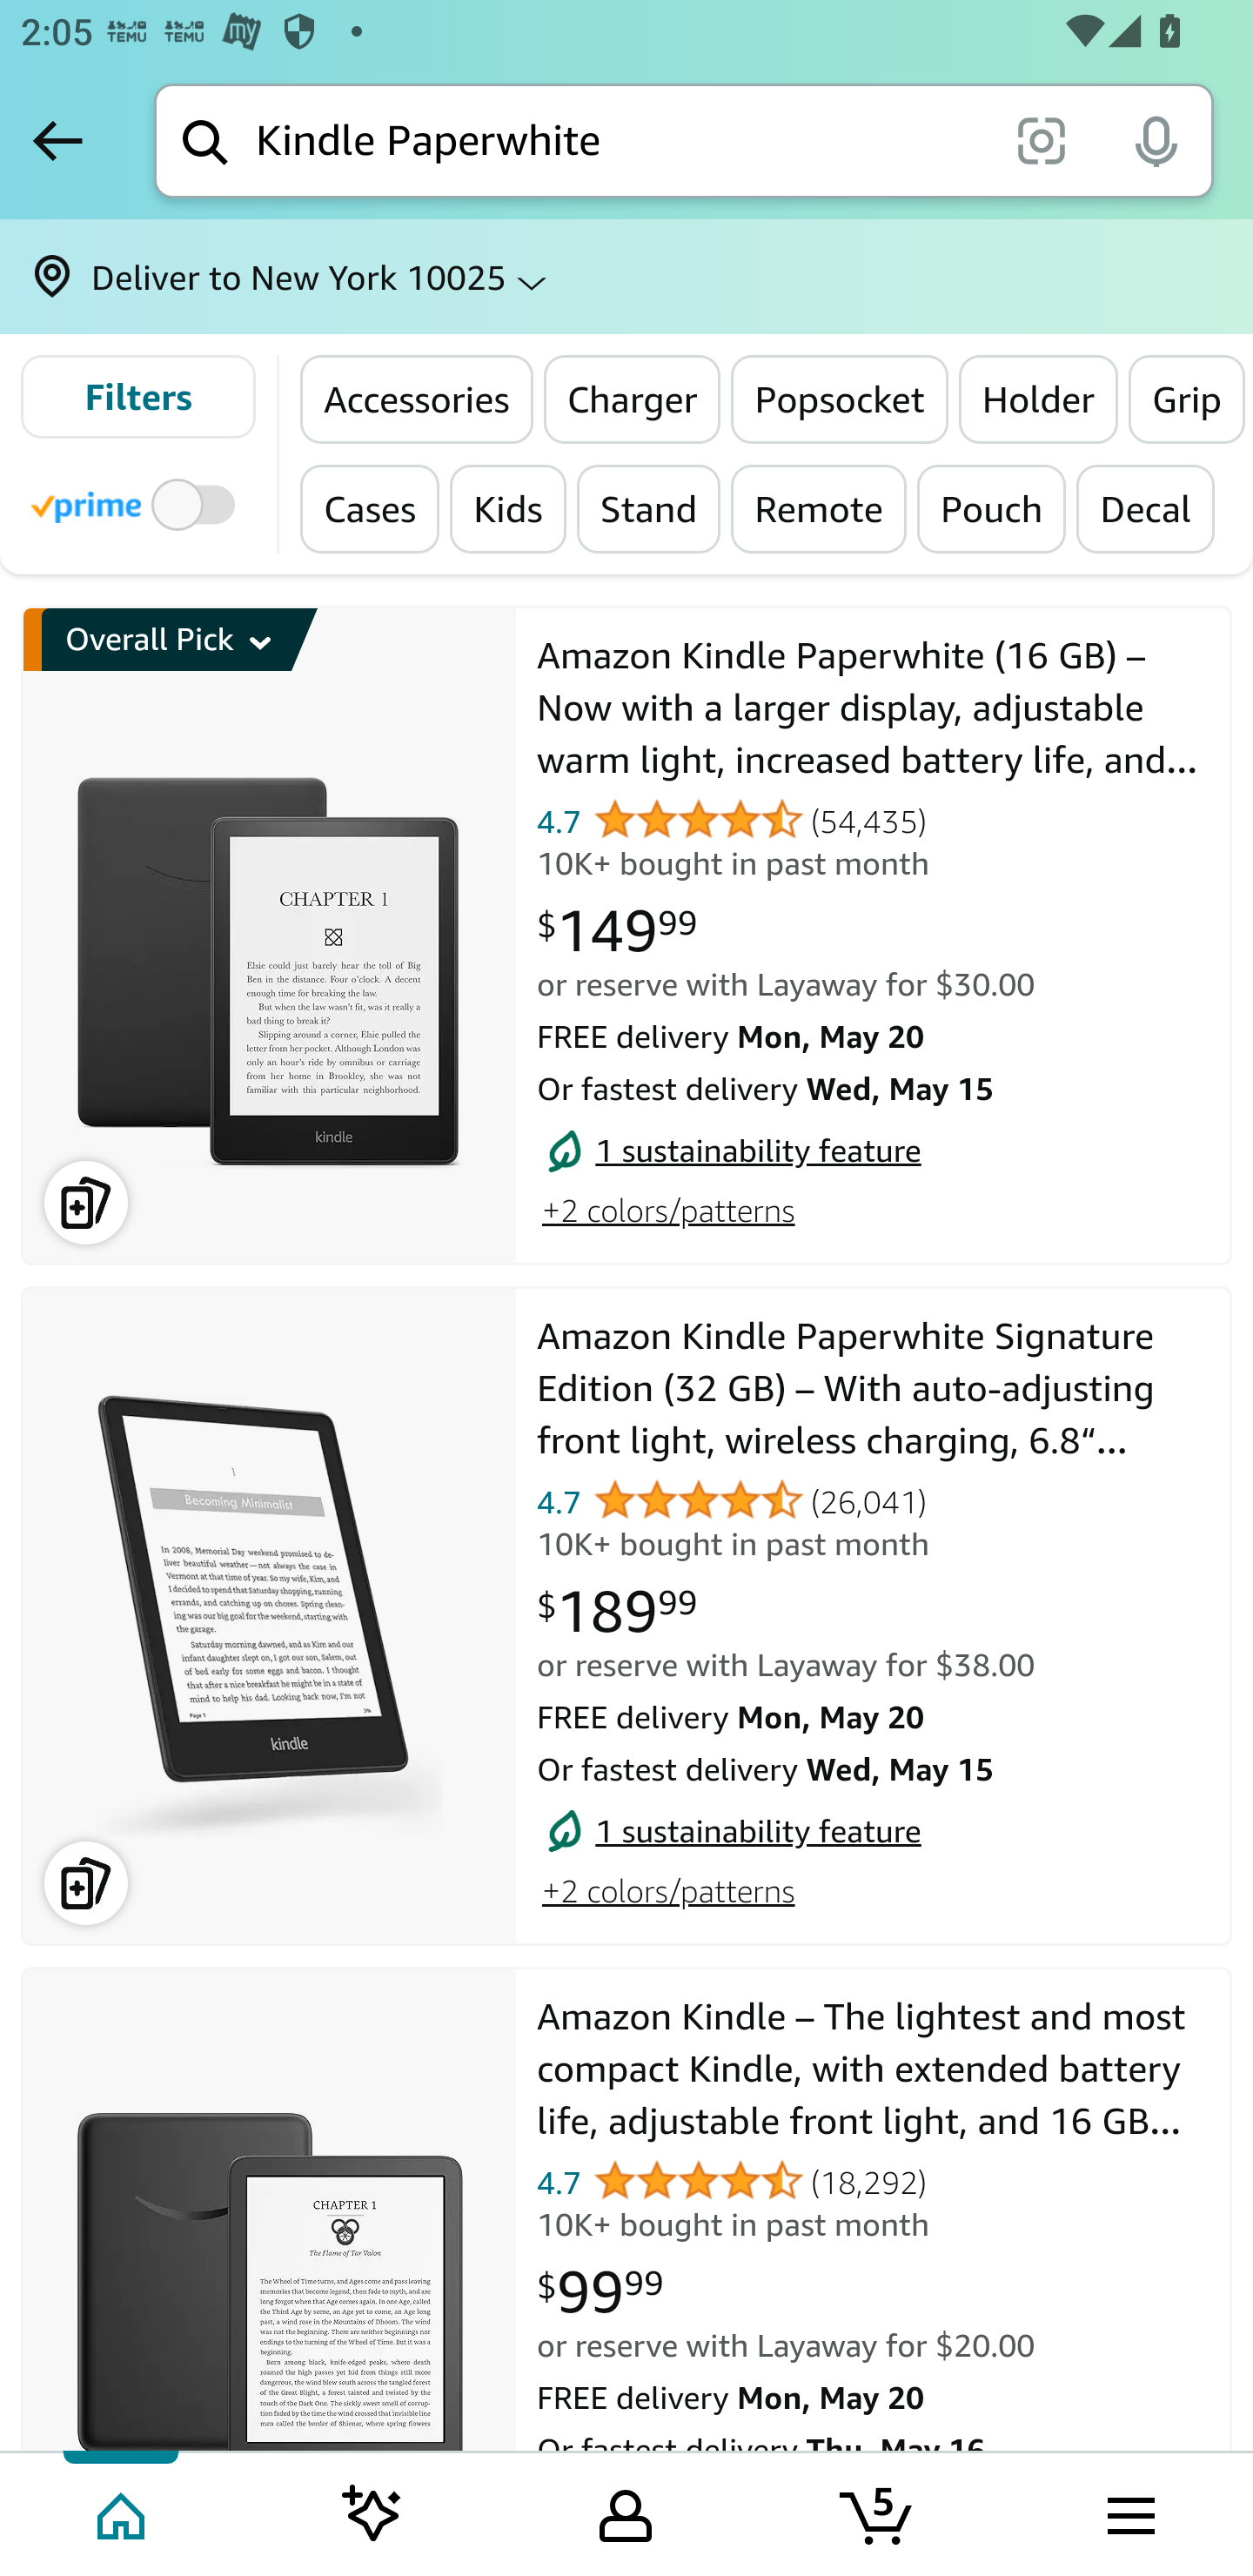  I want to click on Cases, so click(371, 508).